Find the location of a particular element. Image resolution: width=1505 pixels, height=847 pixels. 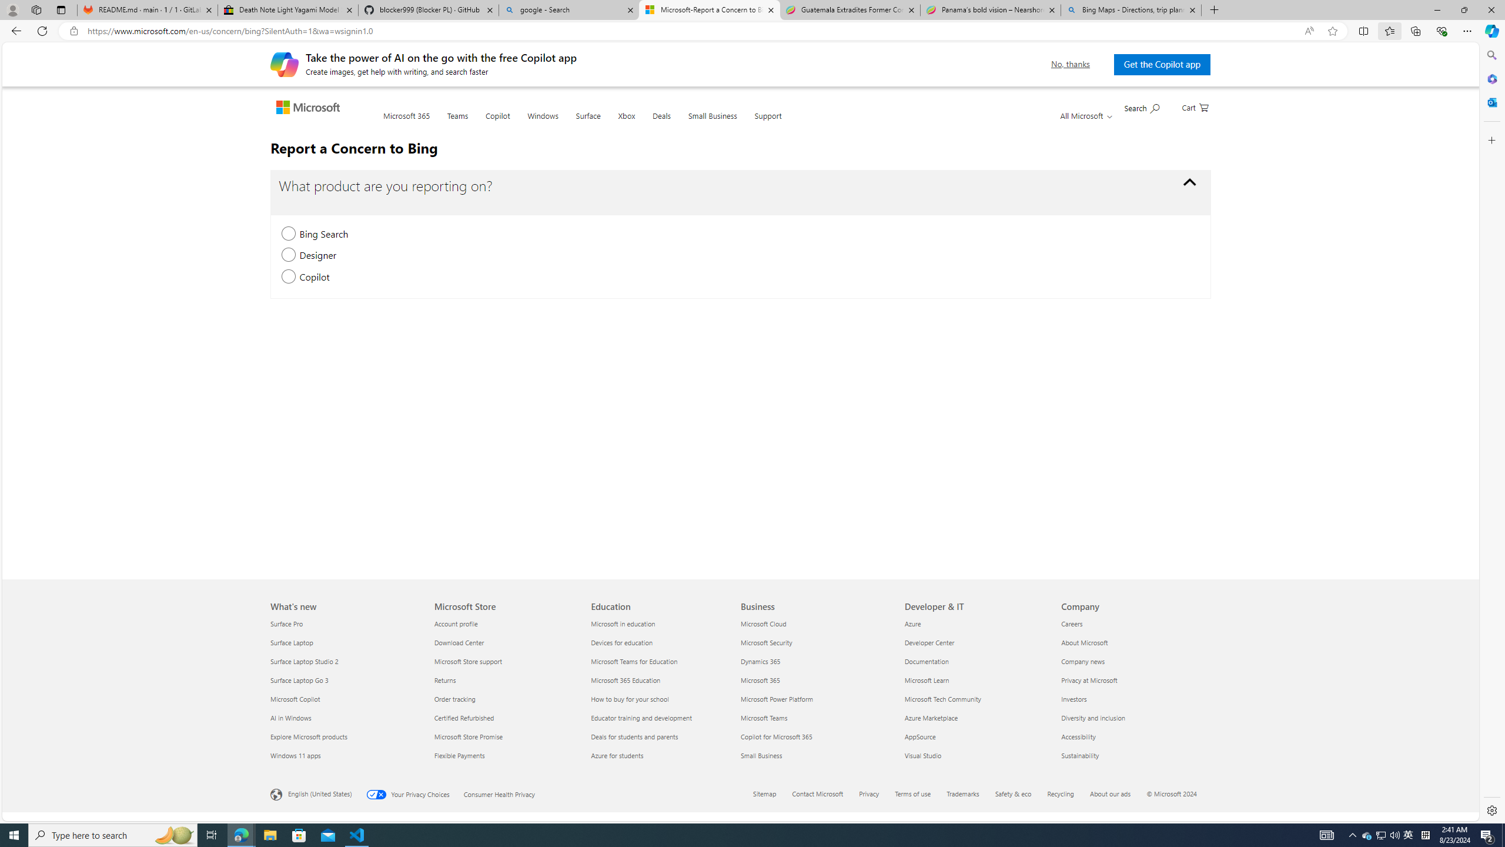

Diversity and inclusion is located at coordinates (1132, 718).